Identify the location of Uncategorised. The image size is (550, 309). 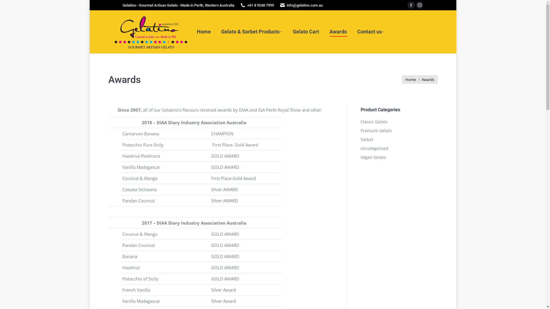
(374, 148).